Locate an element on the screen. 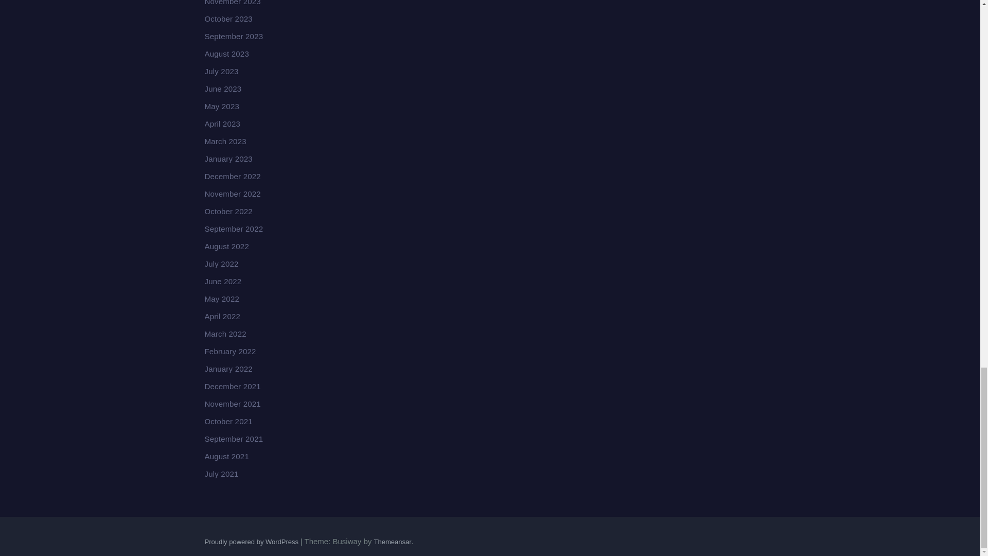 The height and width of the screenshot is (556, 988). November 2023 is located at coordinates (233, 3).